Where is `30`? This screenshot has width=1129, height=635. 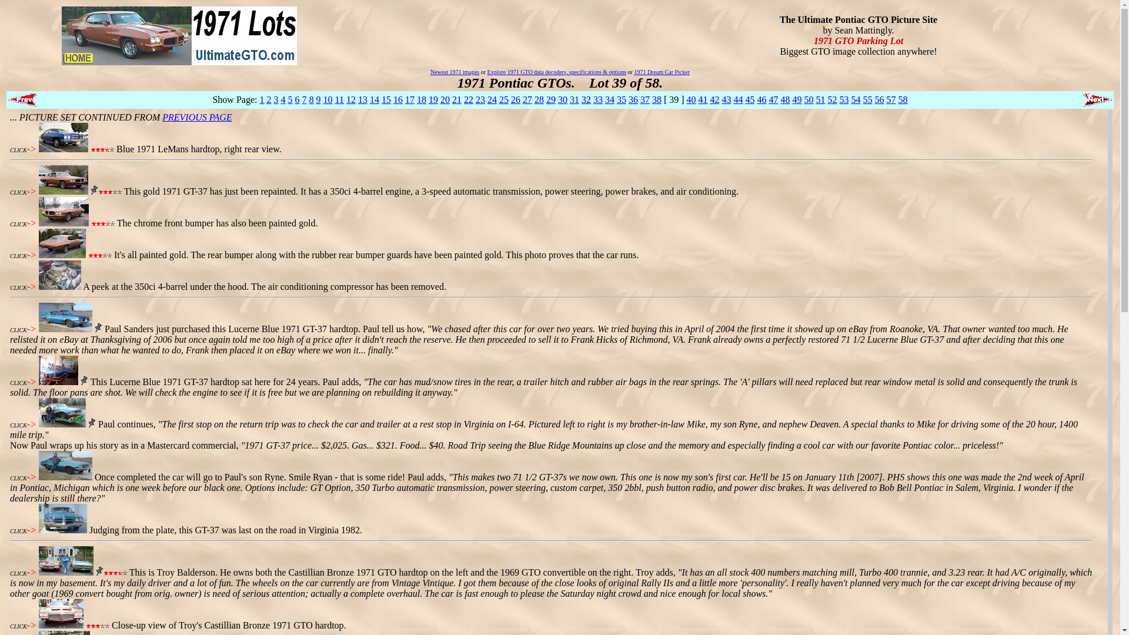 30 is located at coordinates (562, 99).